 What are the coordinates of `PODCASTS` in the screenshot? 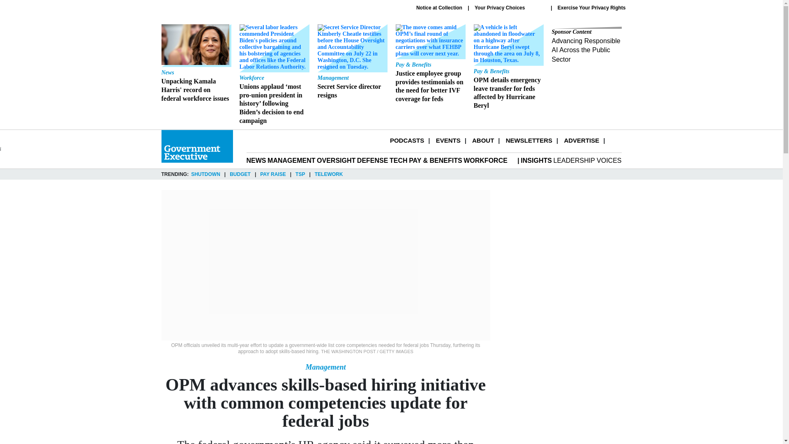 It's located at (407, 140).